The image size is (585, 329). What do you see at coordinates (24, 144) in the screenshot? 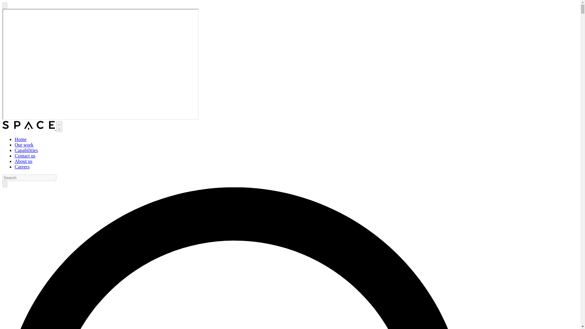
I see `Our work` at bounding box center [24, 144].